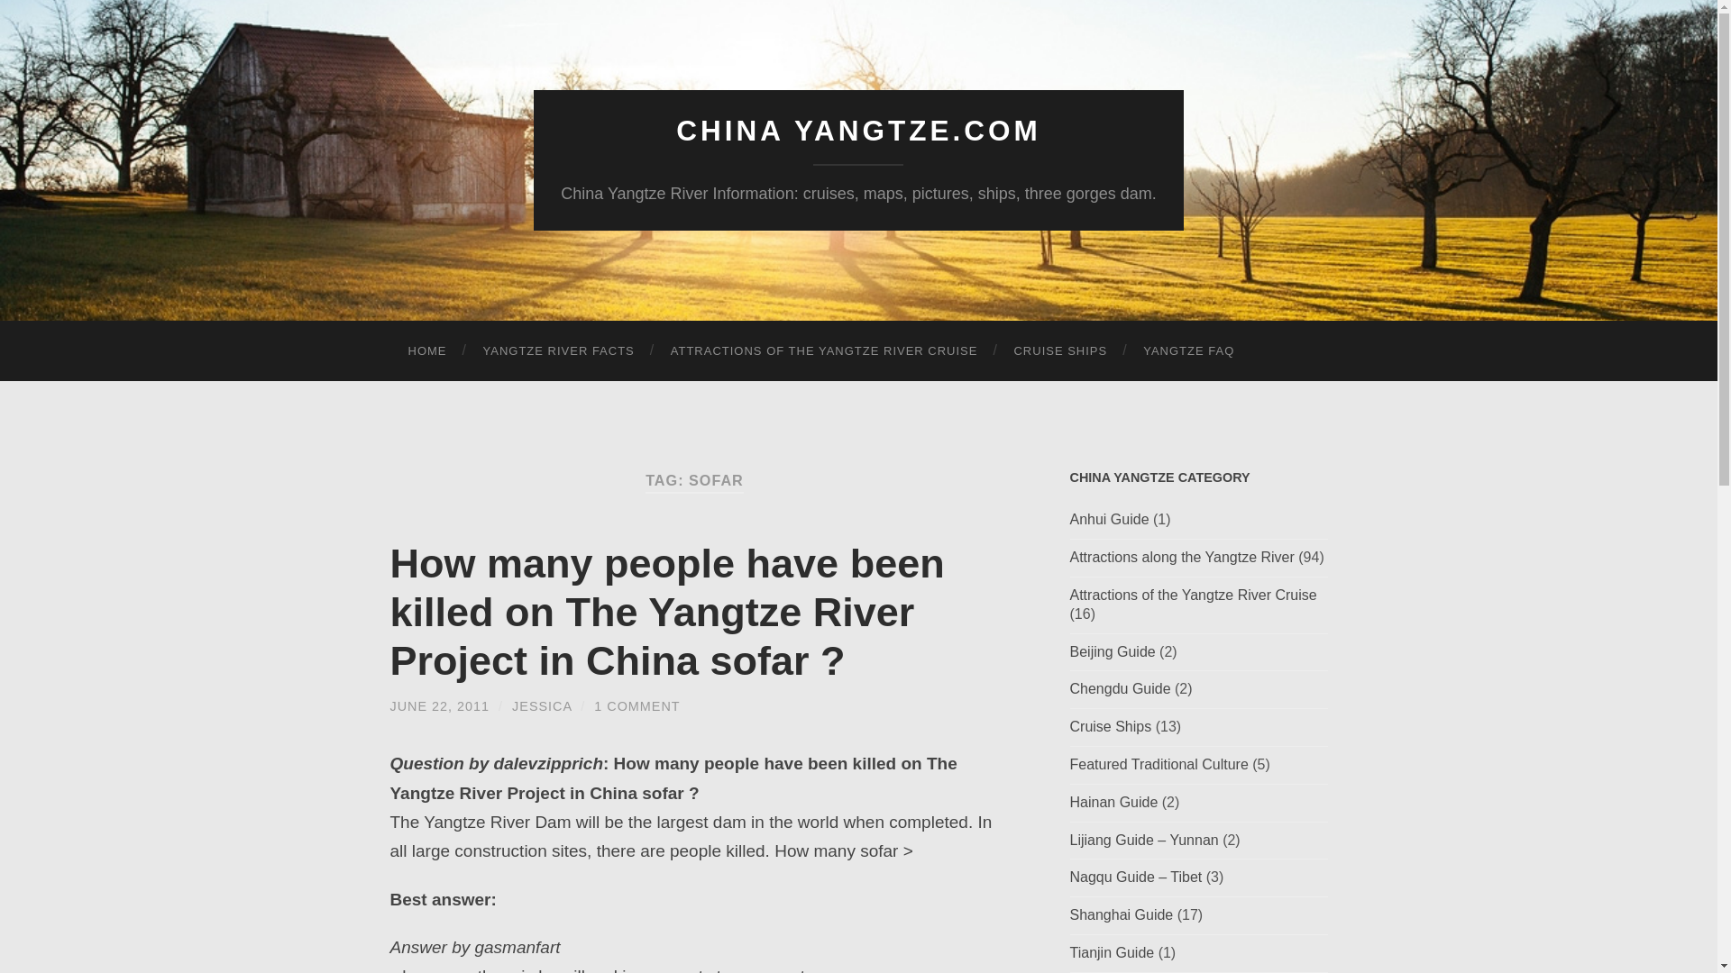 Image resolution: width=1731 pixels, height=973 pixels. I want to click on Featured Traditional Culture, so click(1159, 764).